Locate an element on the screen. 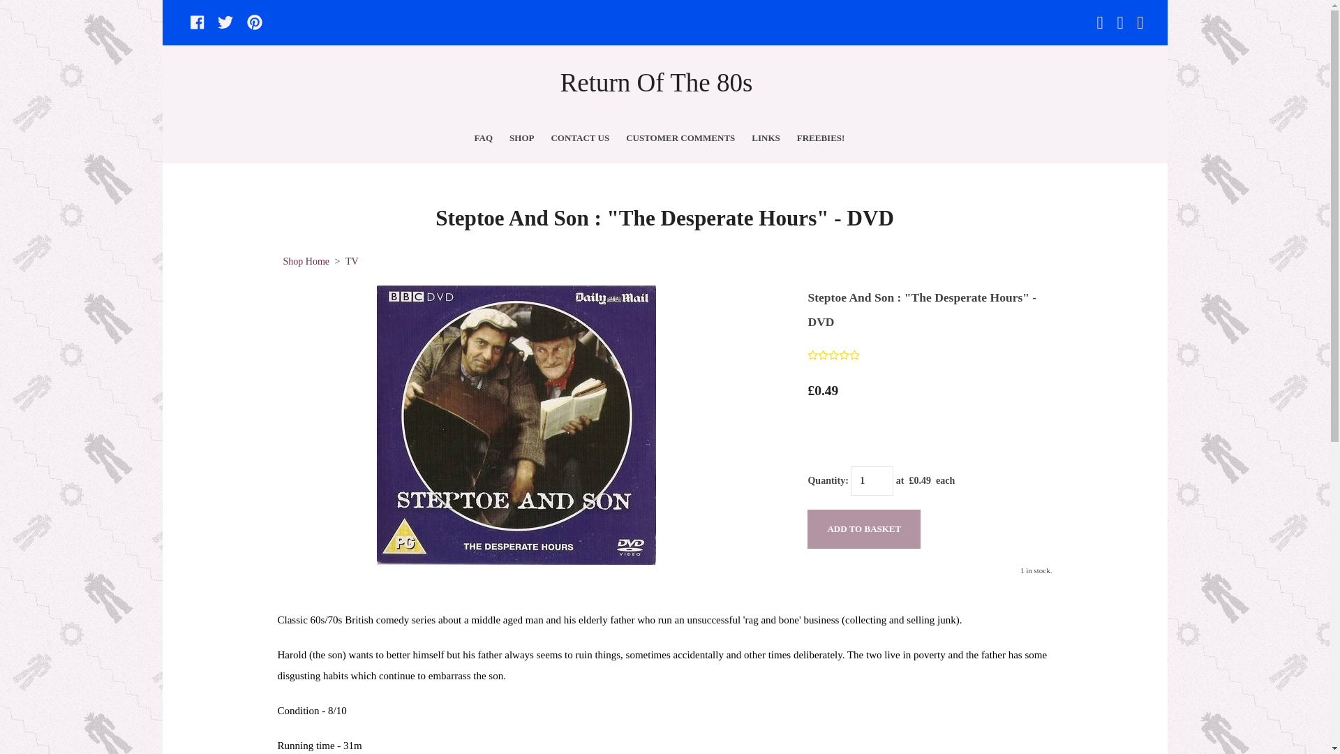 This screenshot has width=1340, height=754. pinterest is located at coordinates (254, 22).